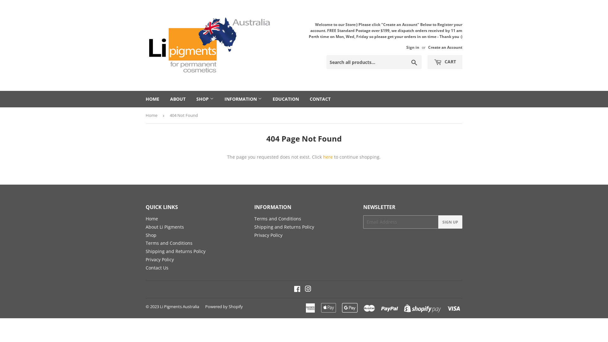 The width and height of the screenshot is (608, 342). I want to click on Powered by Shopify, so click(224, 307).